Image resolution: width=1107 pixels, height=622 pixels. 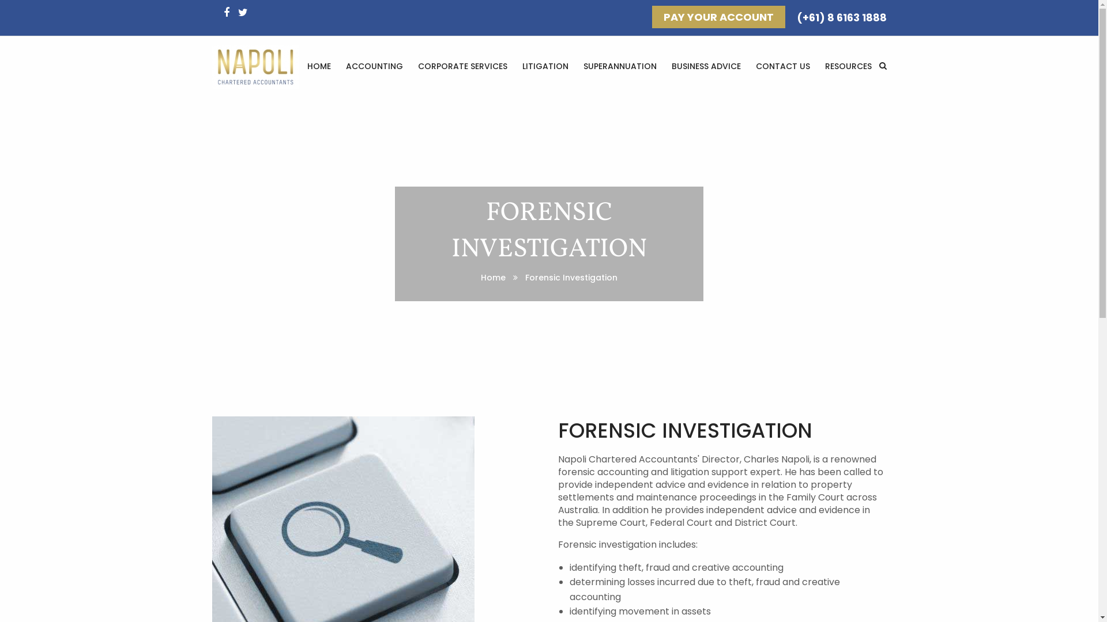 I want to click on Home, so click(x=494, y=278).